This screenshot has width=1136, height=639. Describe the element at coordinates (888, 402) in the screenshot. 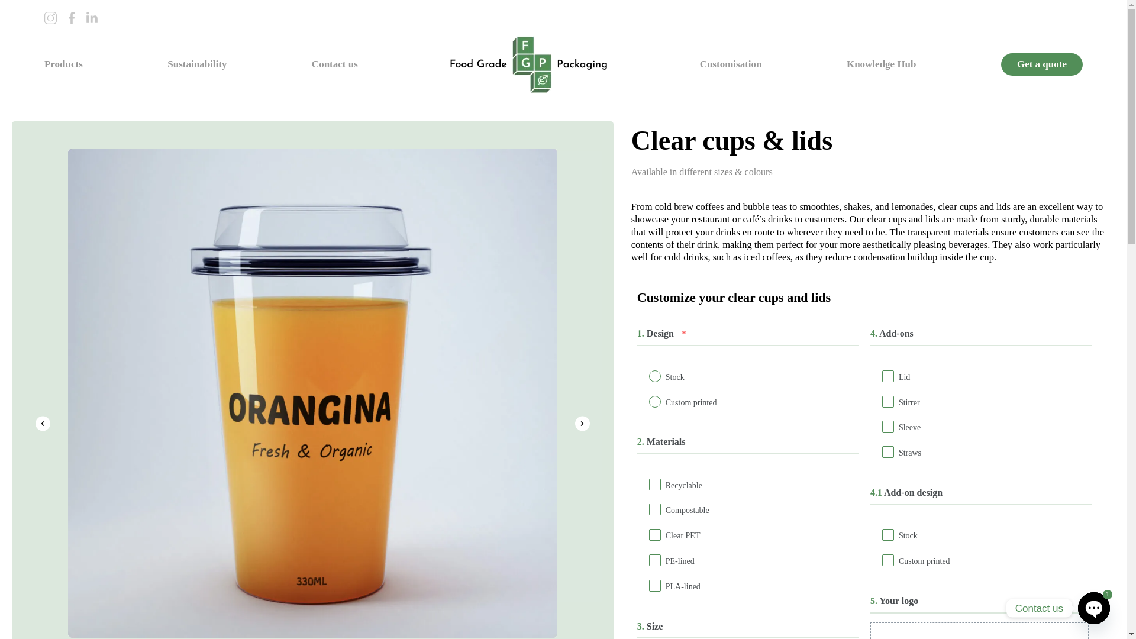

I see `Stirrer` at that location.